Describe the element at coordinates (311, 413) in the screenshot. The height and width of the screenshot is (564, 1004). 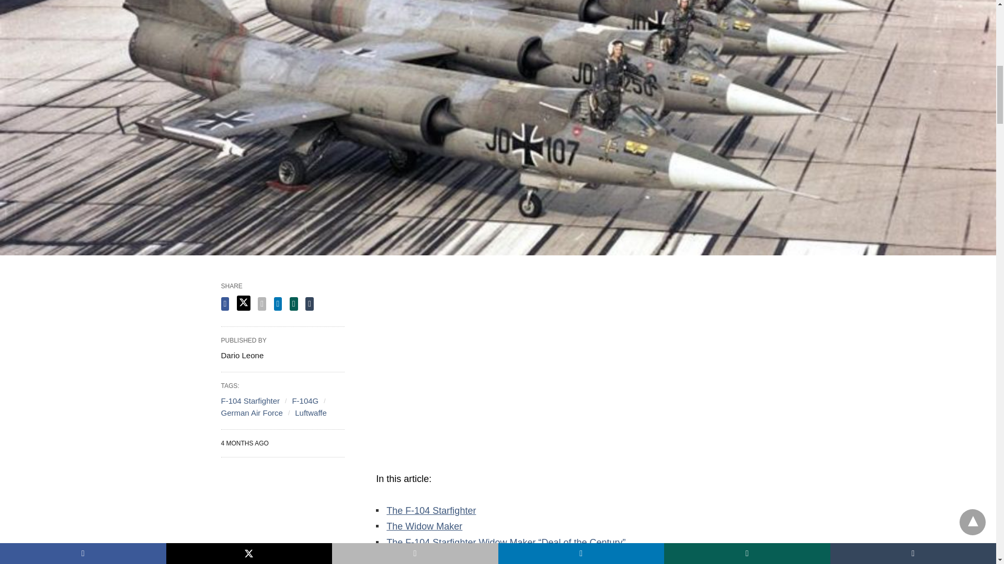
I see `Luftwaffe` at that location.